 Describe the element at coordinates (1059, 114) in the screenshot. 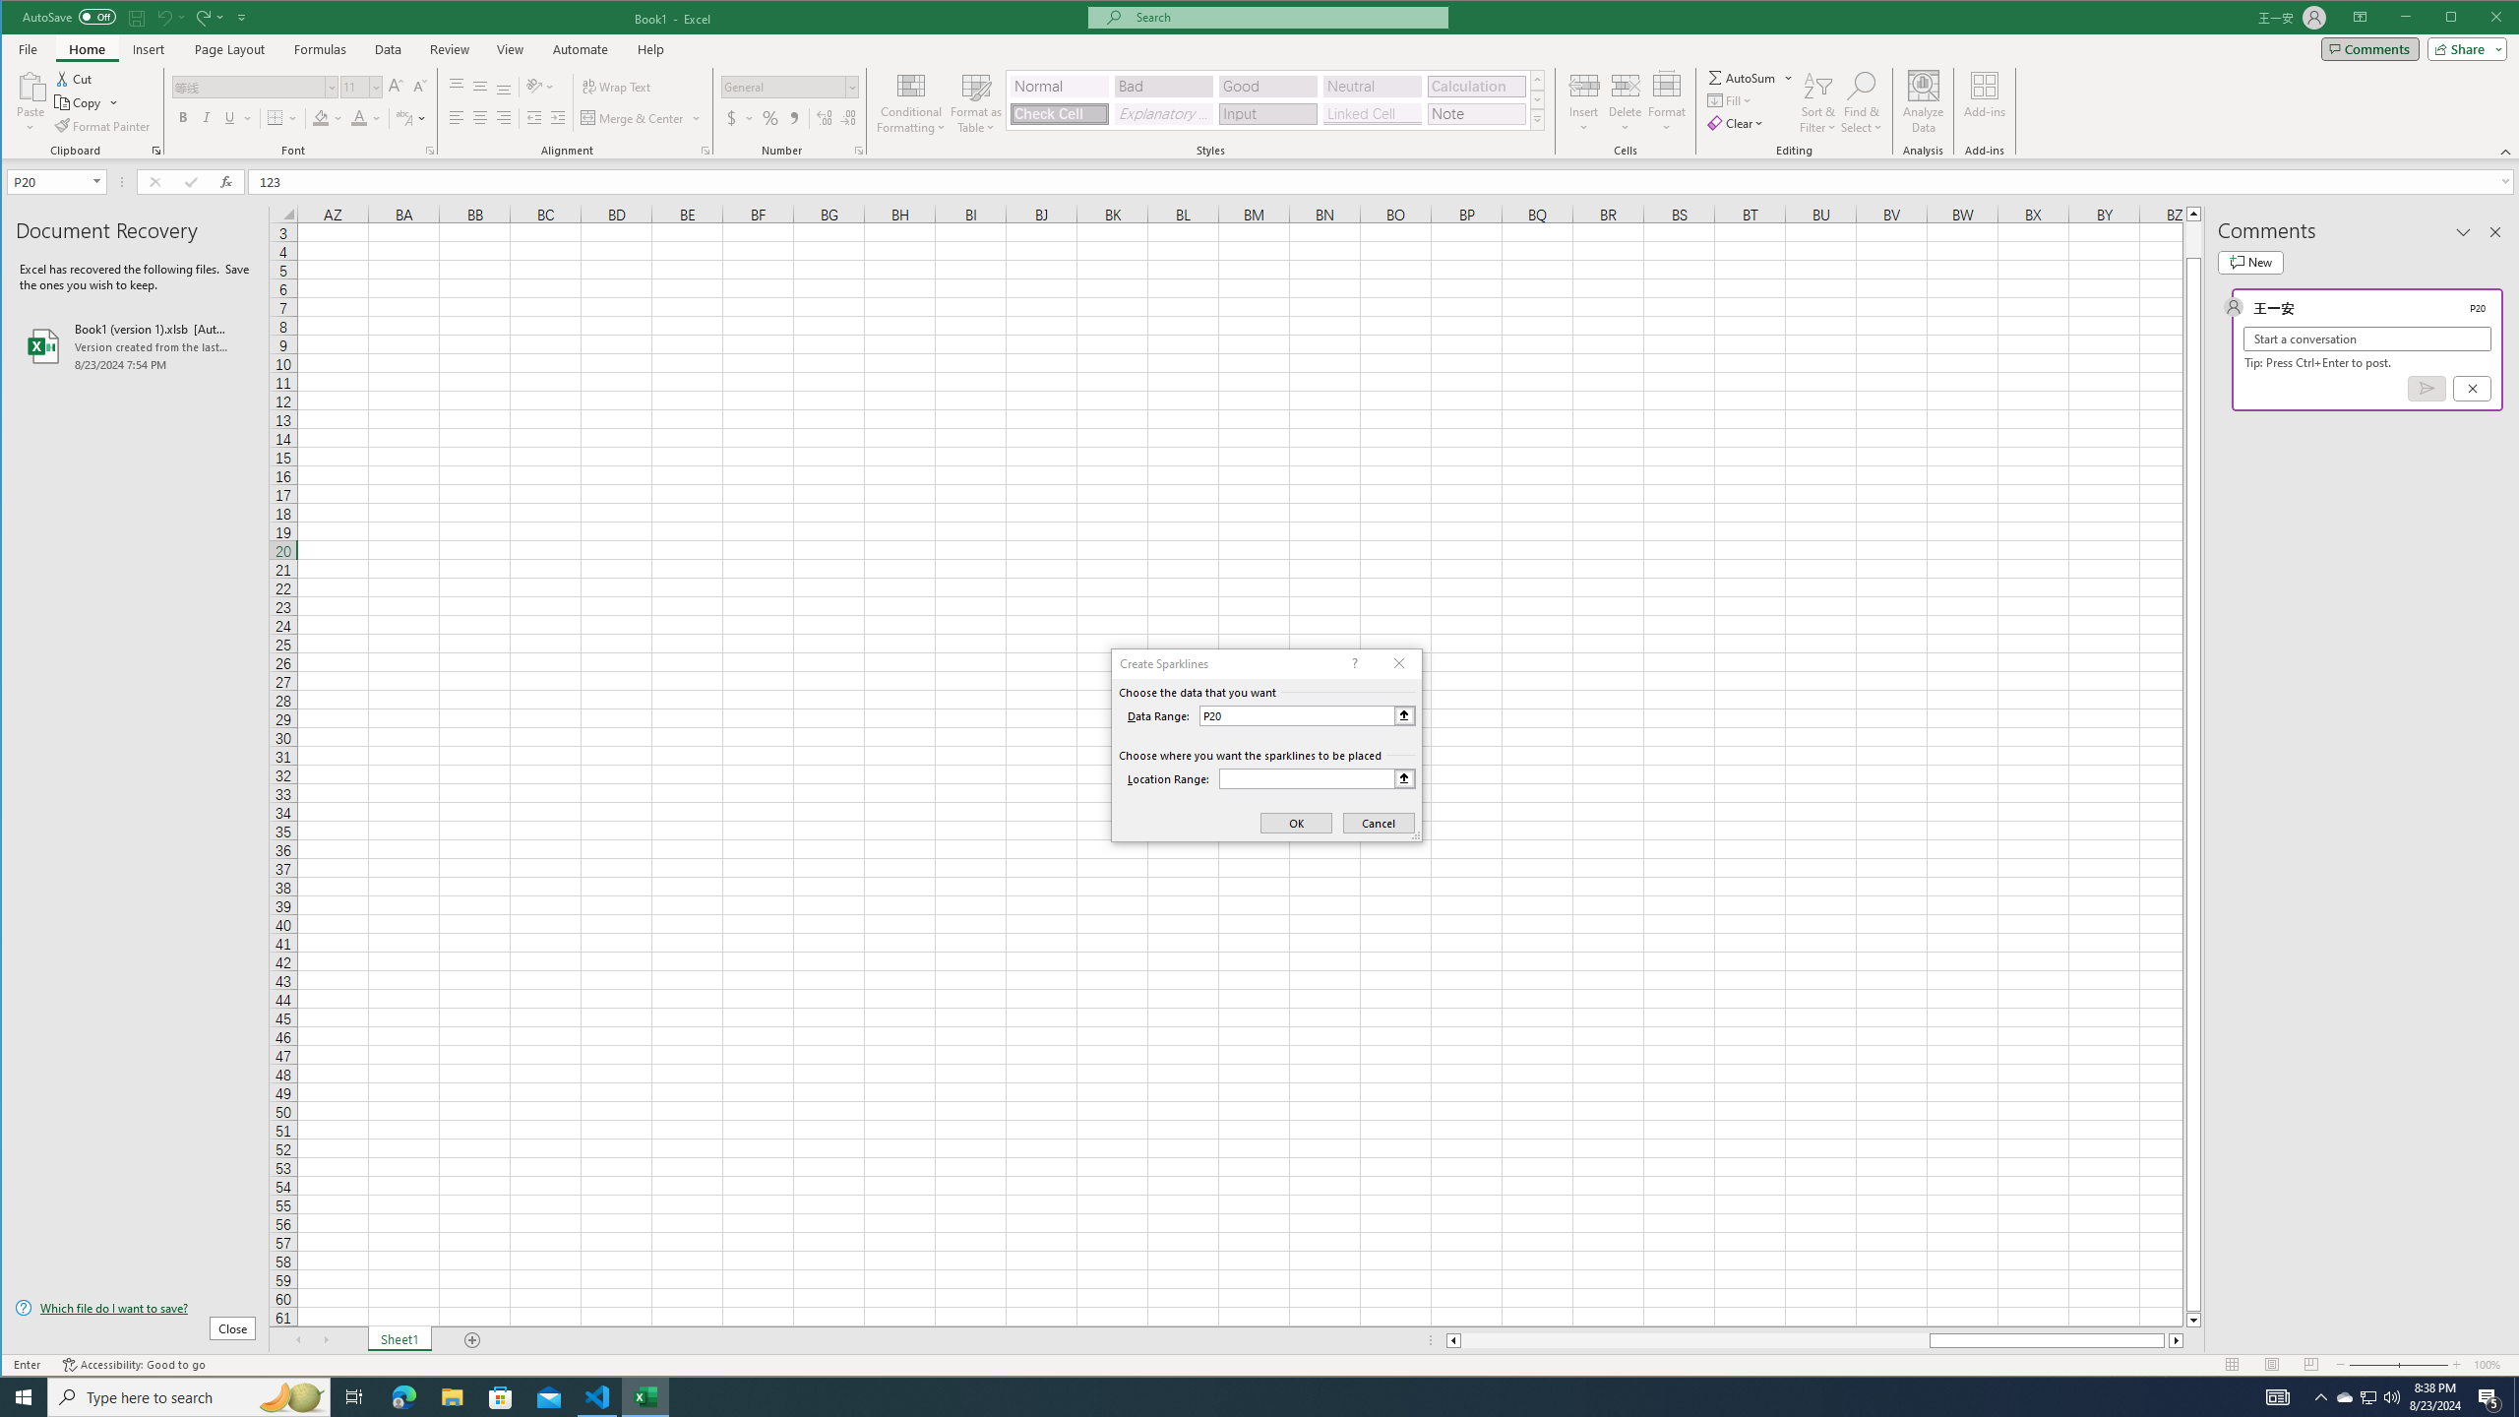

I see `Check Cell` at that location.